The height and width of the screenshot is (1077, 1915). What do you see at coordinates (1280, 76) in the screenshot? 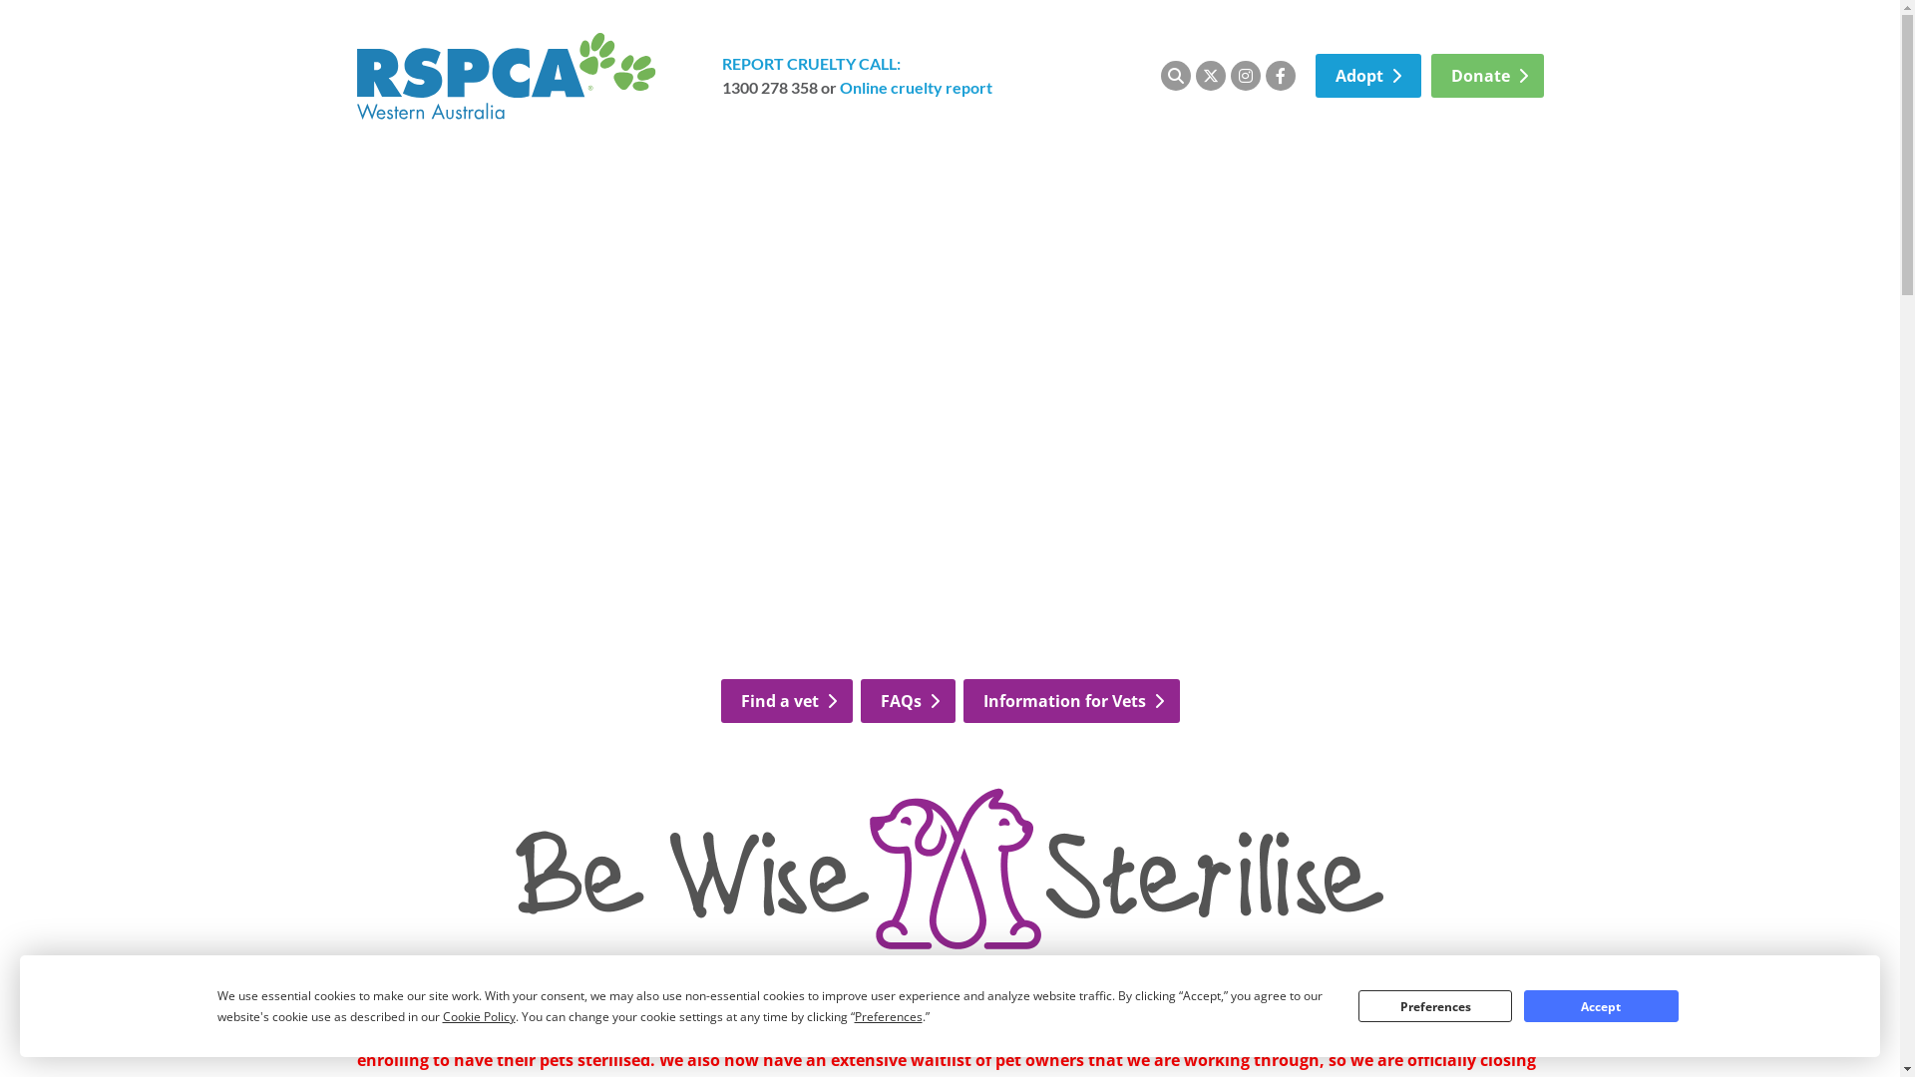
I see `Facebook` at bounding box center [1280, 76].